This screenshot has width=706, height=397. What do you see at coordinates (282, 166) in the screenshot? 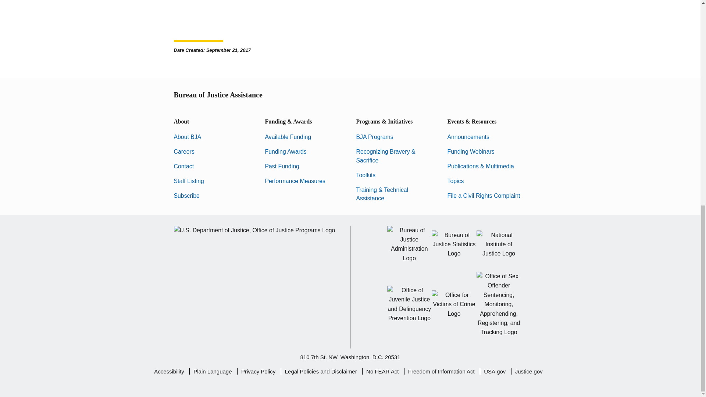
I see `Past Funding` at bounding box center [282, 166].